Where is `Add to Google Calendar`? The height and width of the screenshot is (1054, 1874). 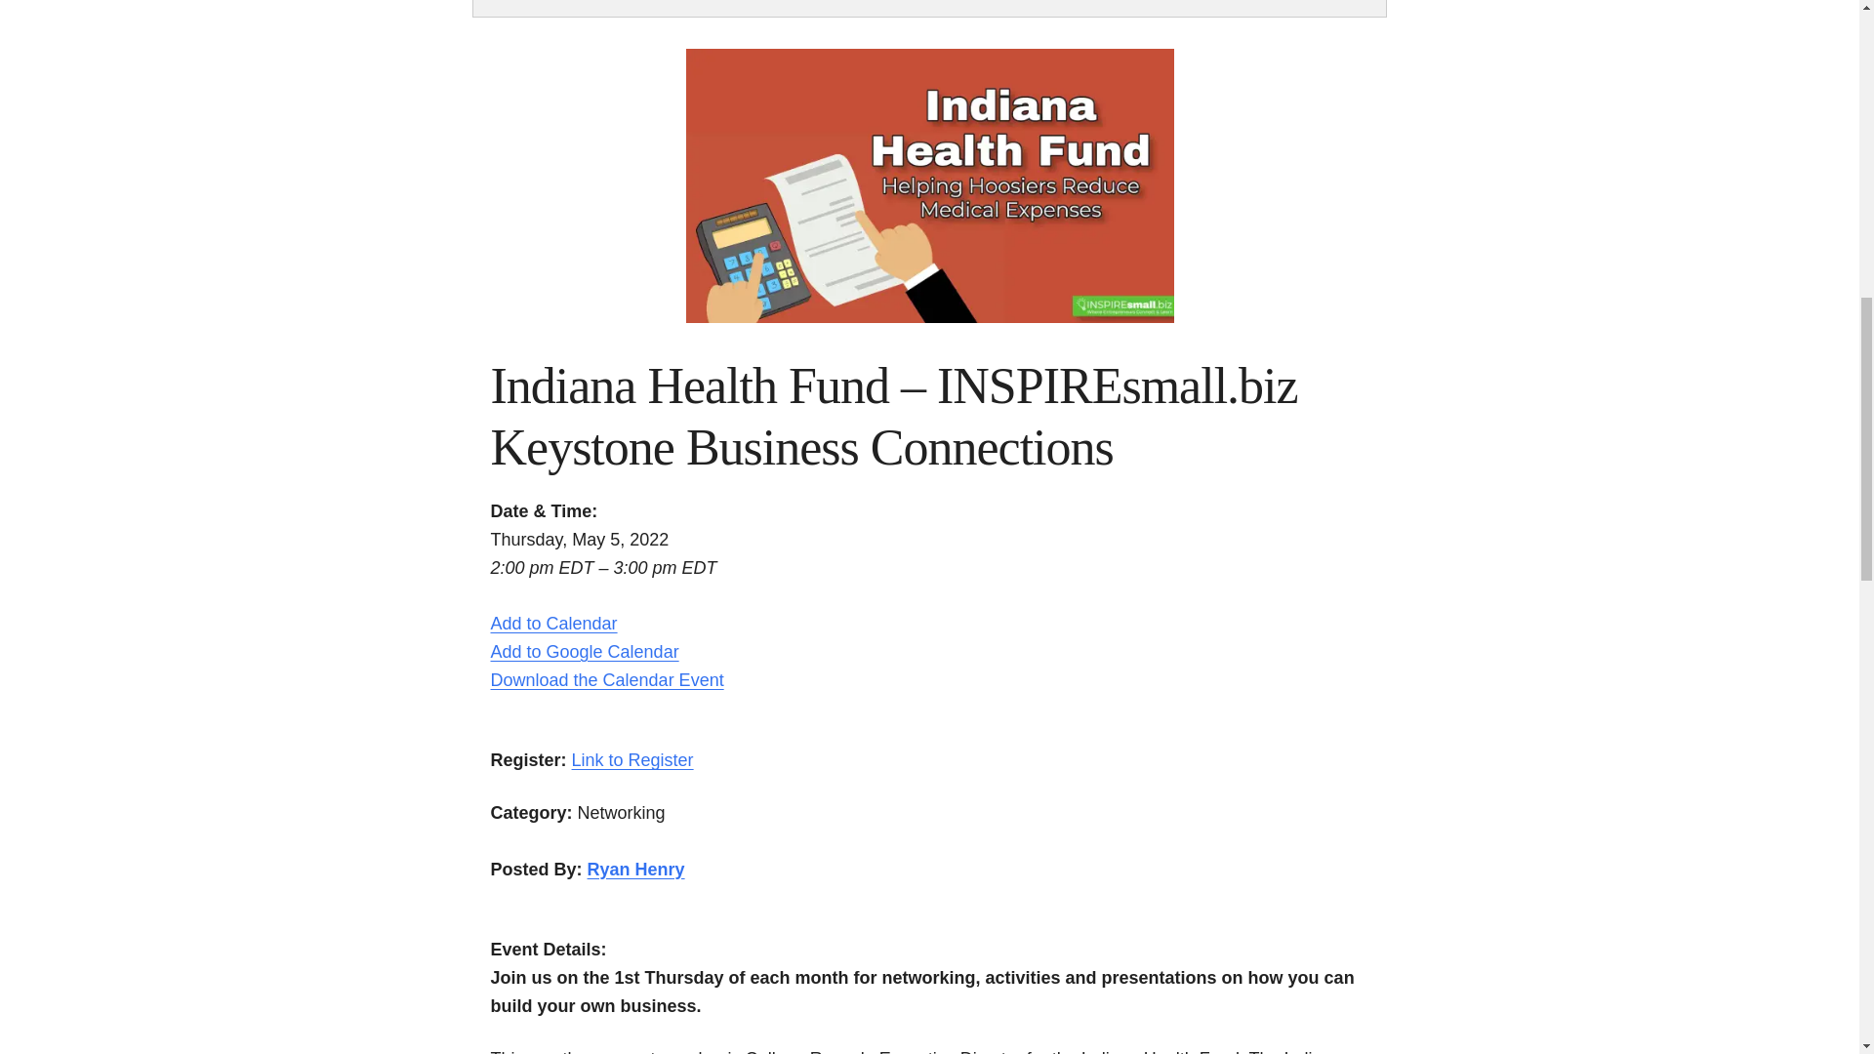
Add to Google Calendar is located at coordinates (584, 652).